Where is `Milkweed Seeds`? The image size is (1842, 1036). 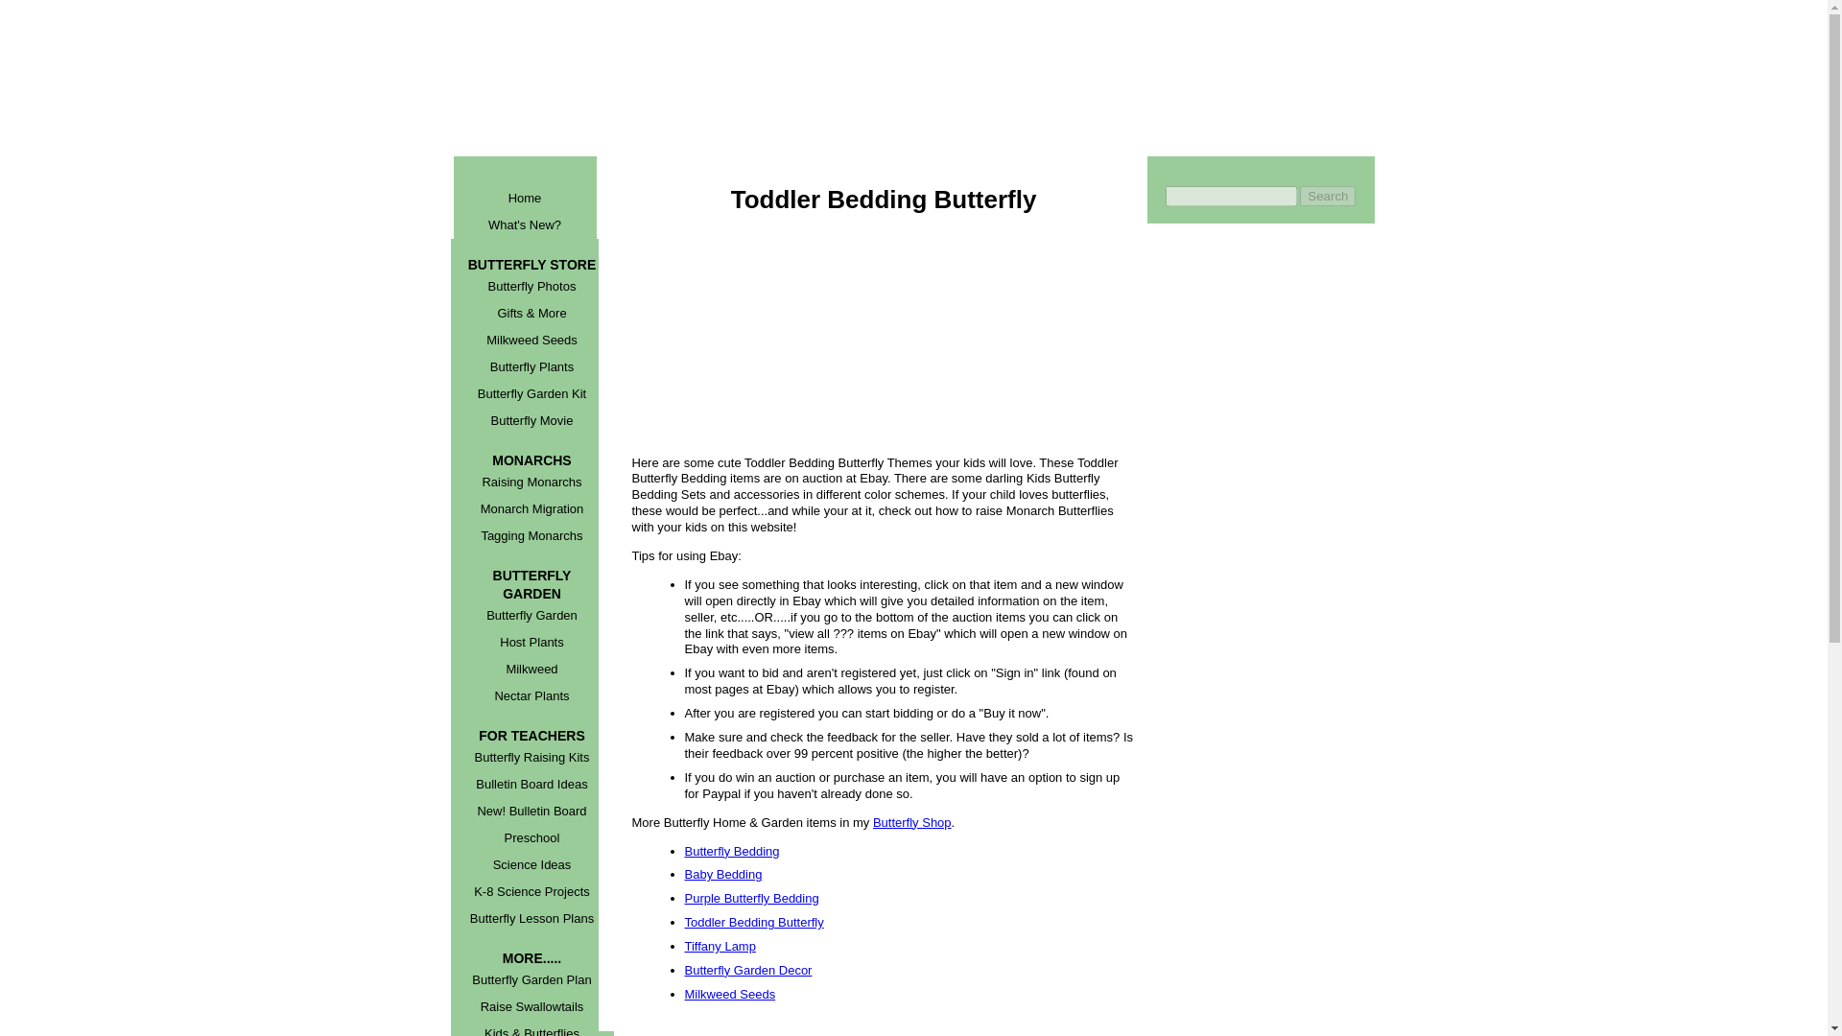 Milkweed Seeds is located at coordinates (531, 341).